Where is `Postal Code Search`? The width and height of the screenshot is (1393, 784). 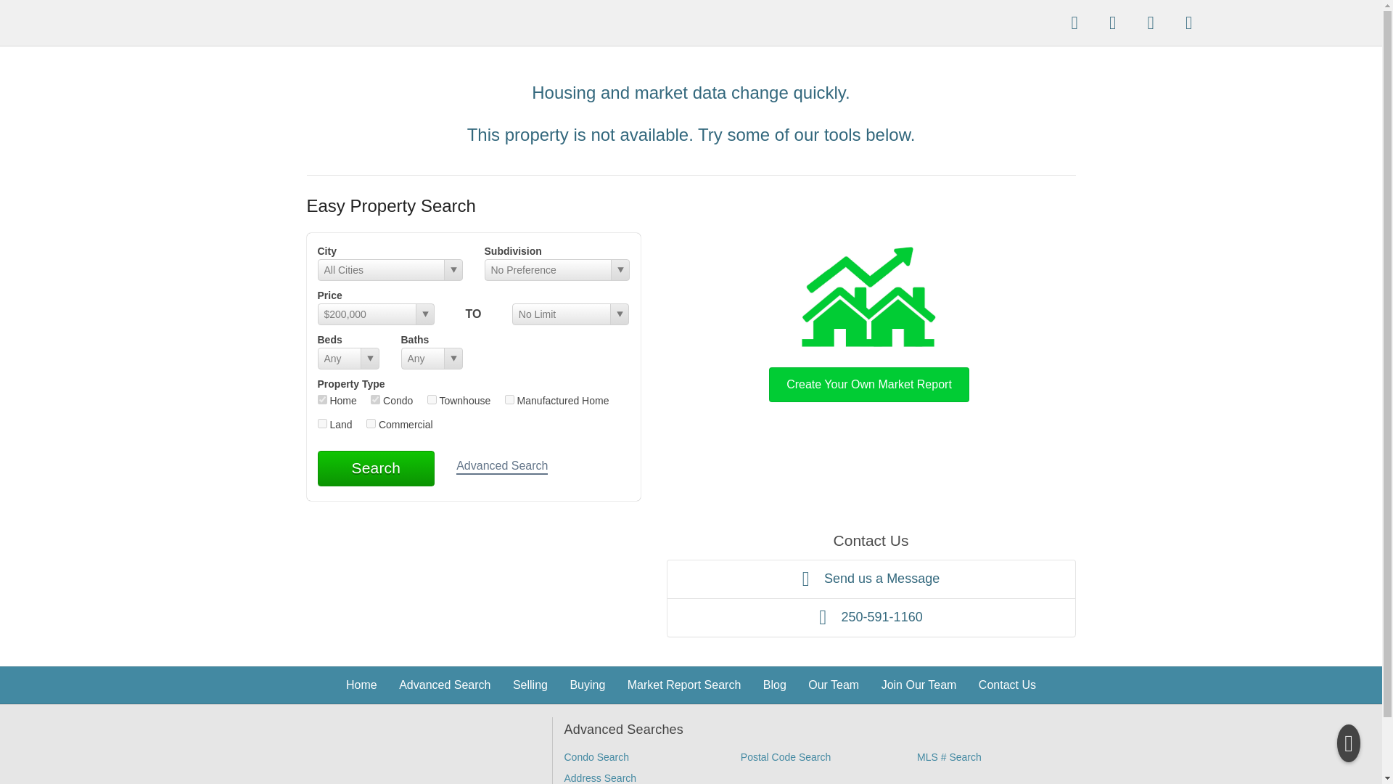
Postal Code Search is located at coordinates (786, 756).